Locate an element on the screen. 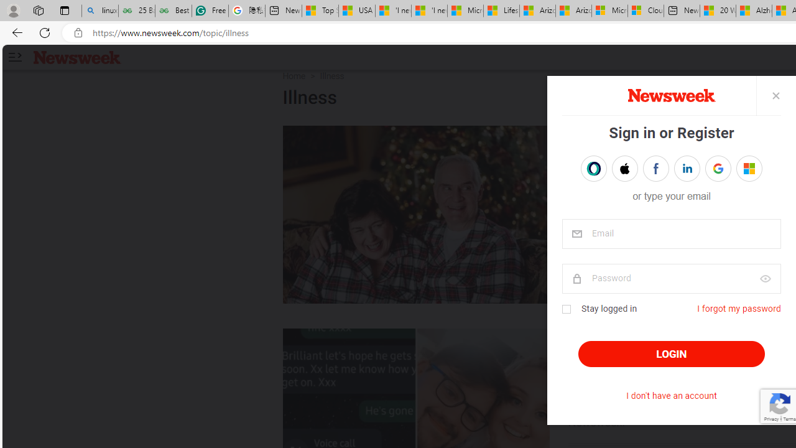 Image resolution: width=796 pixels, height=448 pixels. Cloud Computing Services | Microsoft Azure is located at coordinates (646, 11).